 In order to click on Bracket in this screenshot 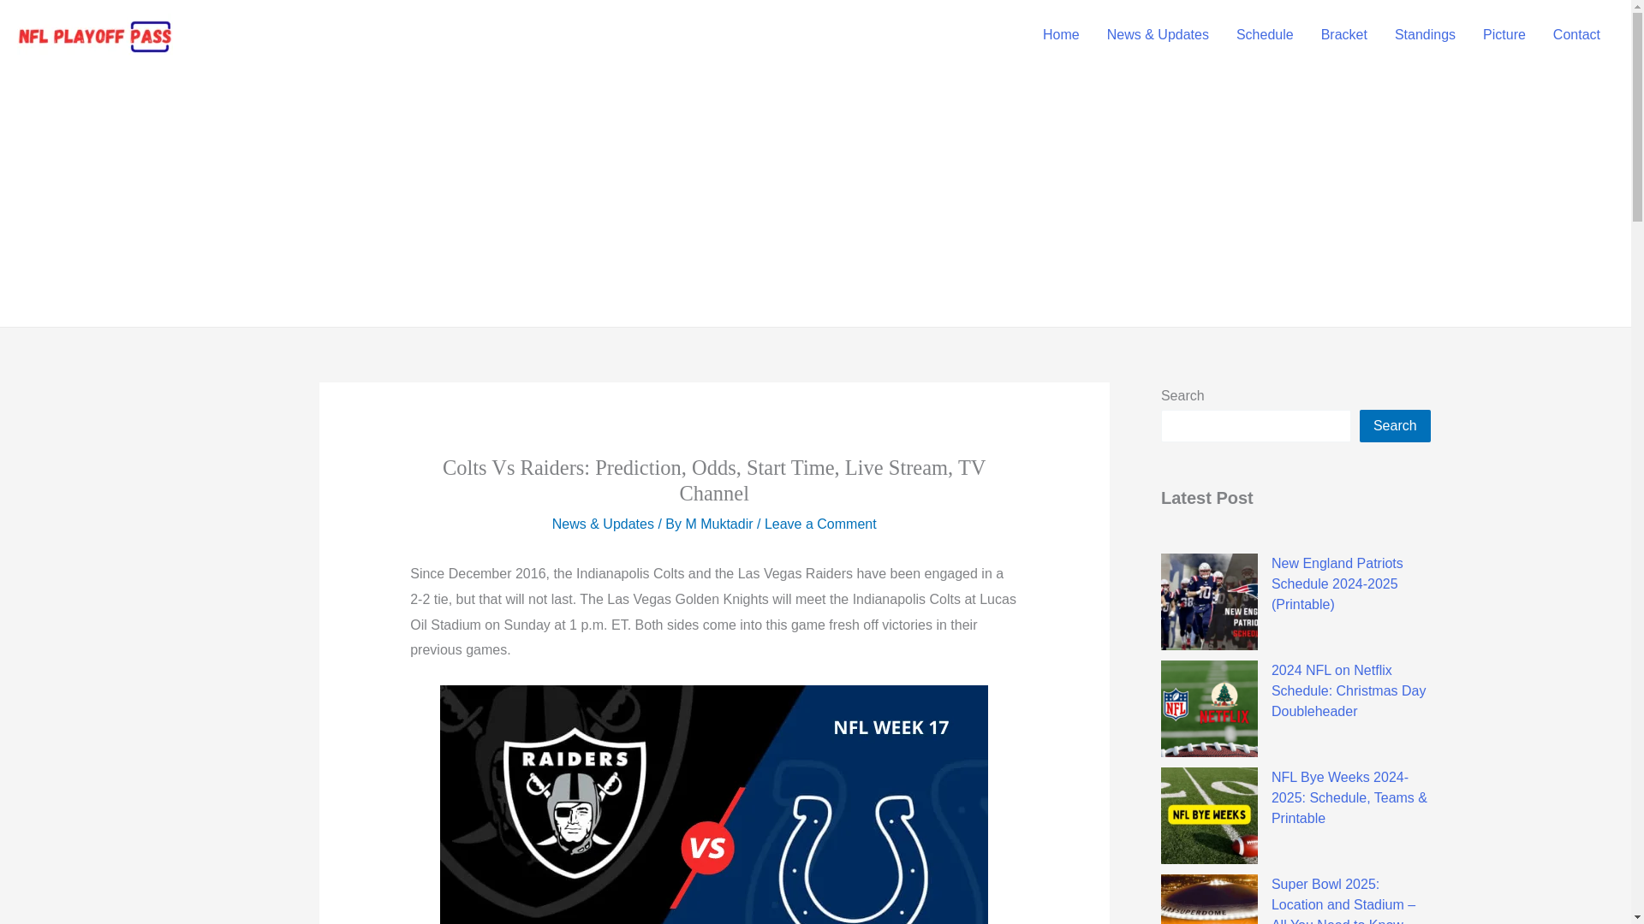, I will do `click(1343, 34)`.